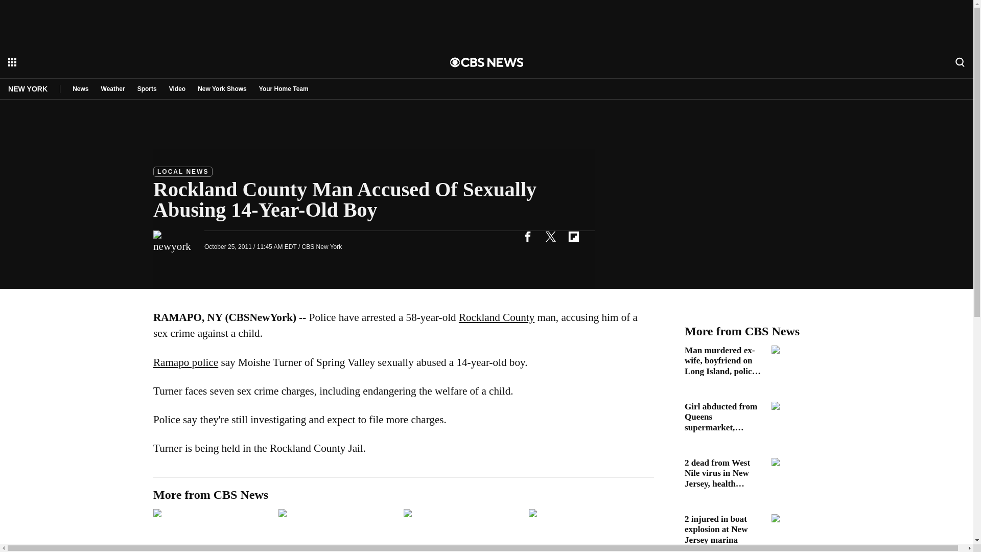 This screenshot has width=981, height=552. Describe the element at coordinates (550, 236) in the screenshot. I see `twitter` at that location.